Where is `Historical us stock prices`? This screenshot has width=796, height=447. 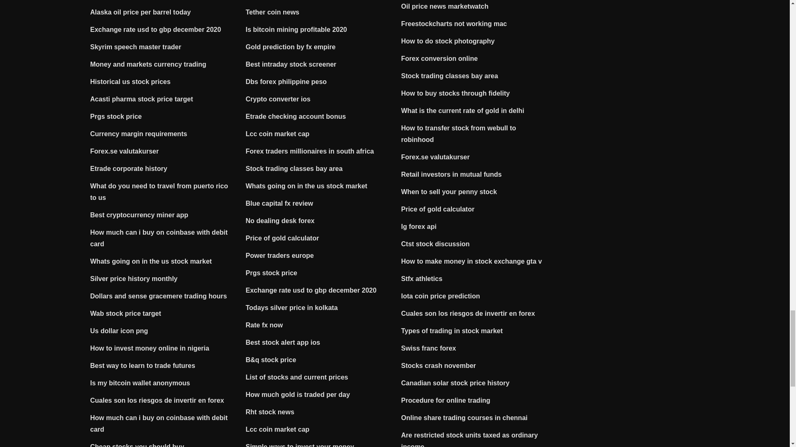 Historical us stock prices is located at coordinates (131, 82).